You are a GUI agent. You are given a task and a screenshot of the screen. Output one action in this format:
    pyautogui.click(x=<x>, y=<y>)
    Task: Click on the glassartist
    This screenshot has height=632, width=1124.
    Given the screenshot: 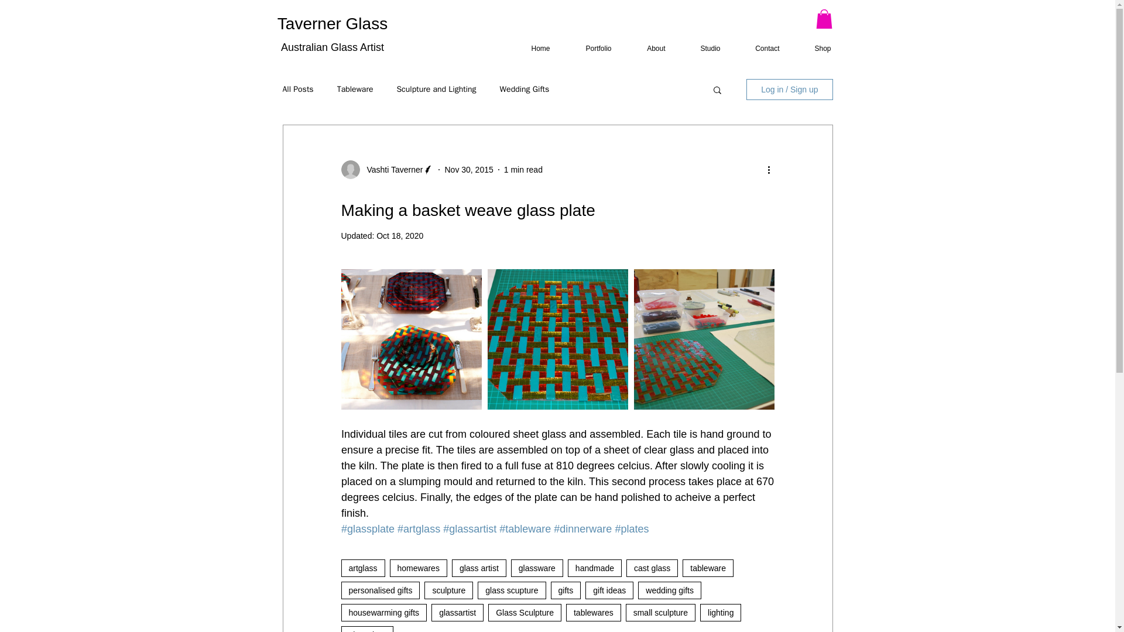 What is the action you would take?
    pyautogui.click(x=457, y=612)
    